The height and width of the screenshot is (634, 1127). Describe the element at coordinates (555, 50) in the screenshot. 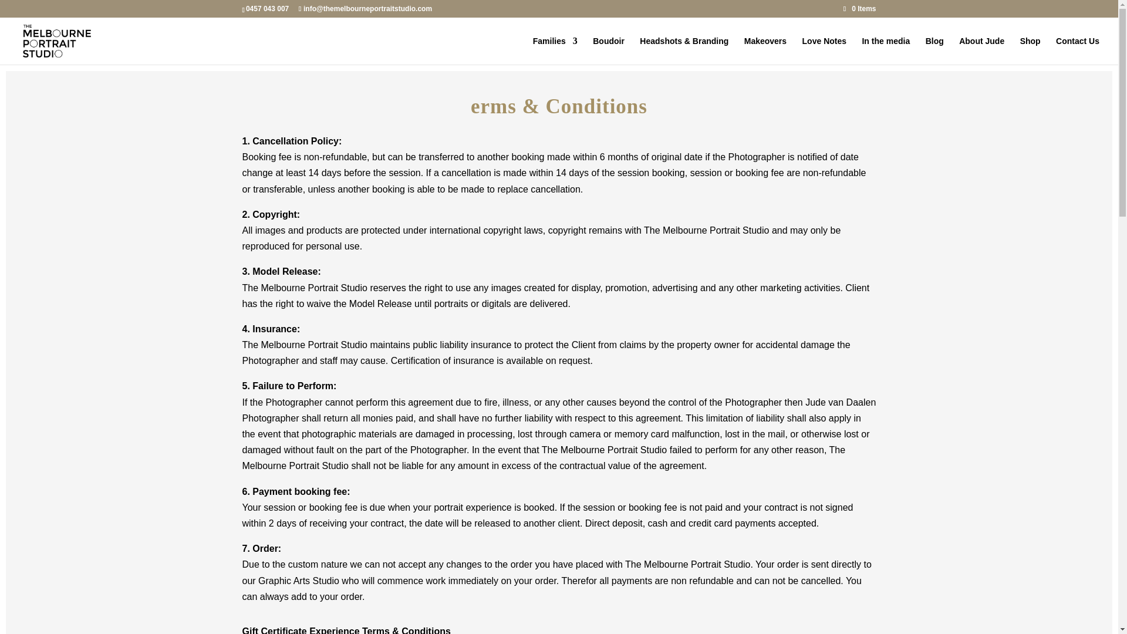

I see `Families` at that location.